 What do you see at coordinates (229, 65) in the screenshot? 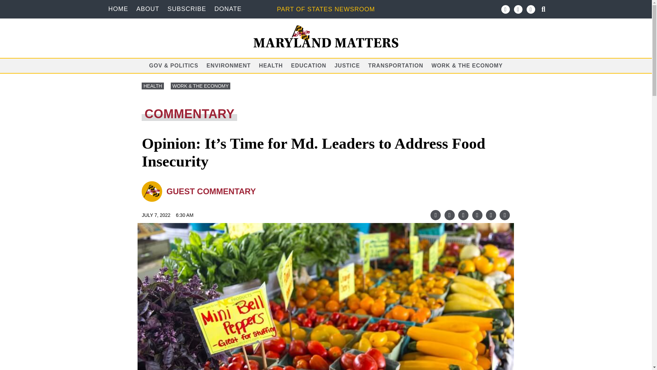
I see `ENVIRONMENT` at bounding box center [229, 65].